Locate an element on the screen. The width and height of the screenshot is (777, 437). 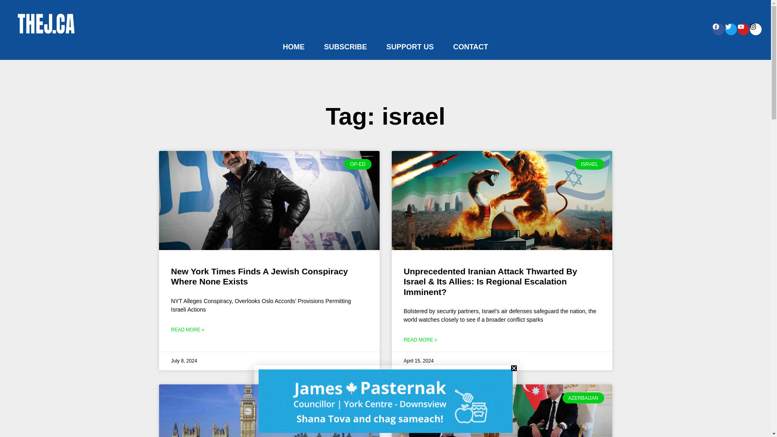
CONTACT is located at coordinates (471, 47).